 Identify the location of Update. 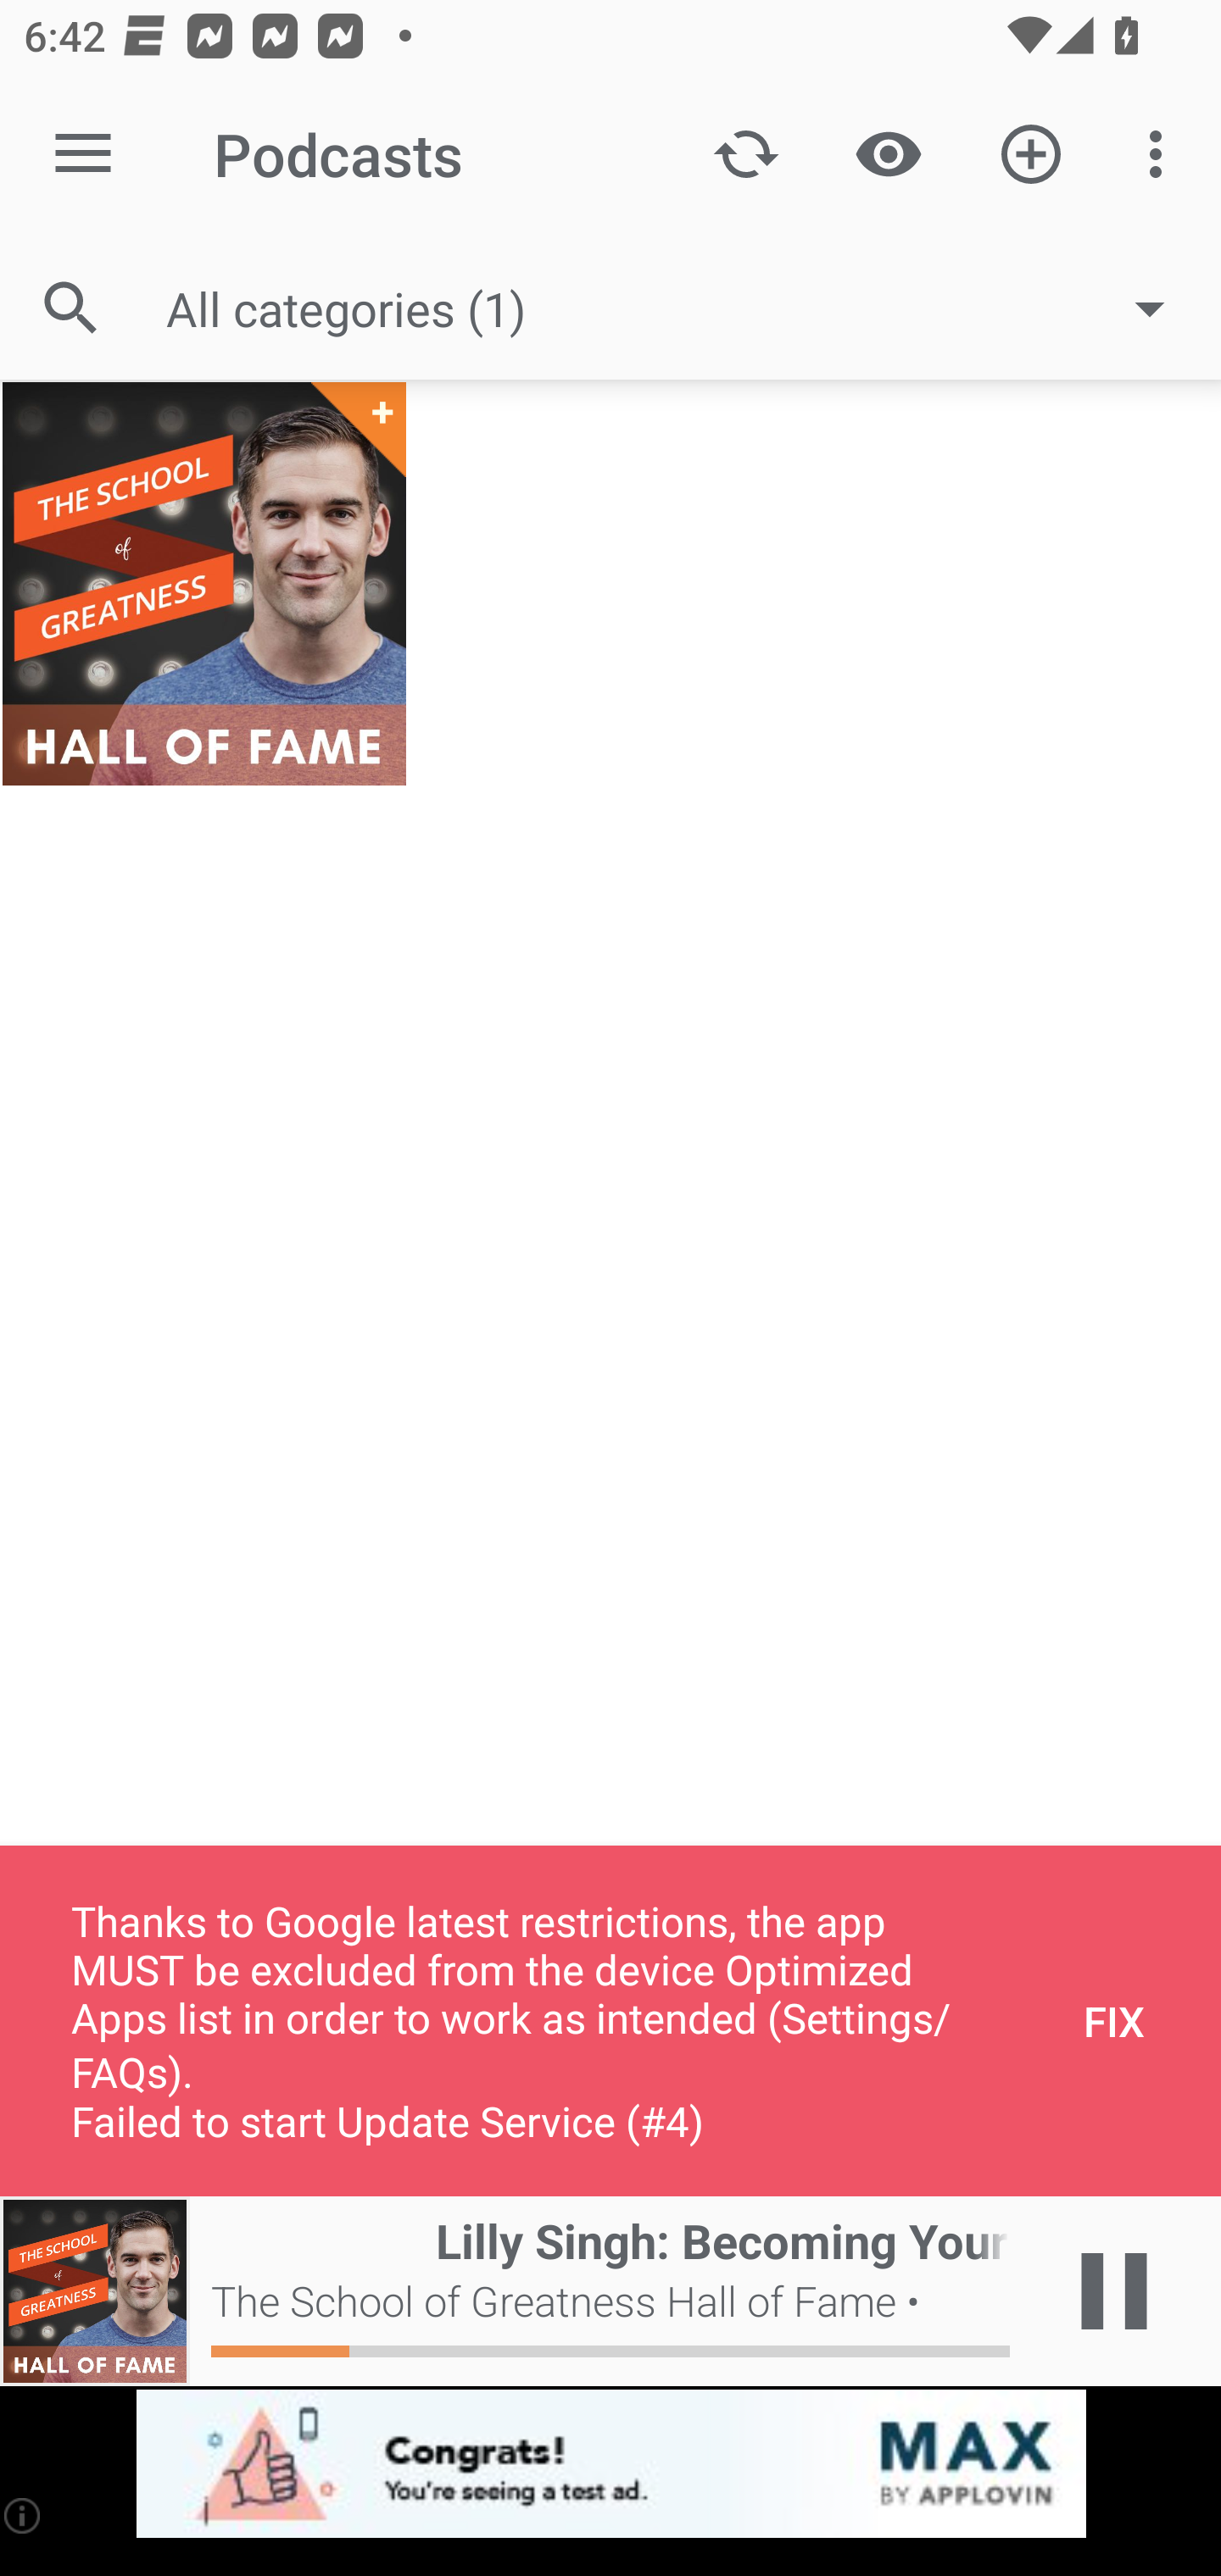
(746, 154).